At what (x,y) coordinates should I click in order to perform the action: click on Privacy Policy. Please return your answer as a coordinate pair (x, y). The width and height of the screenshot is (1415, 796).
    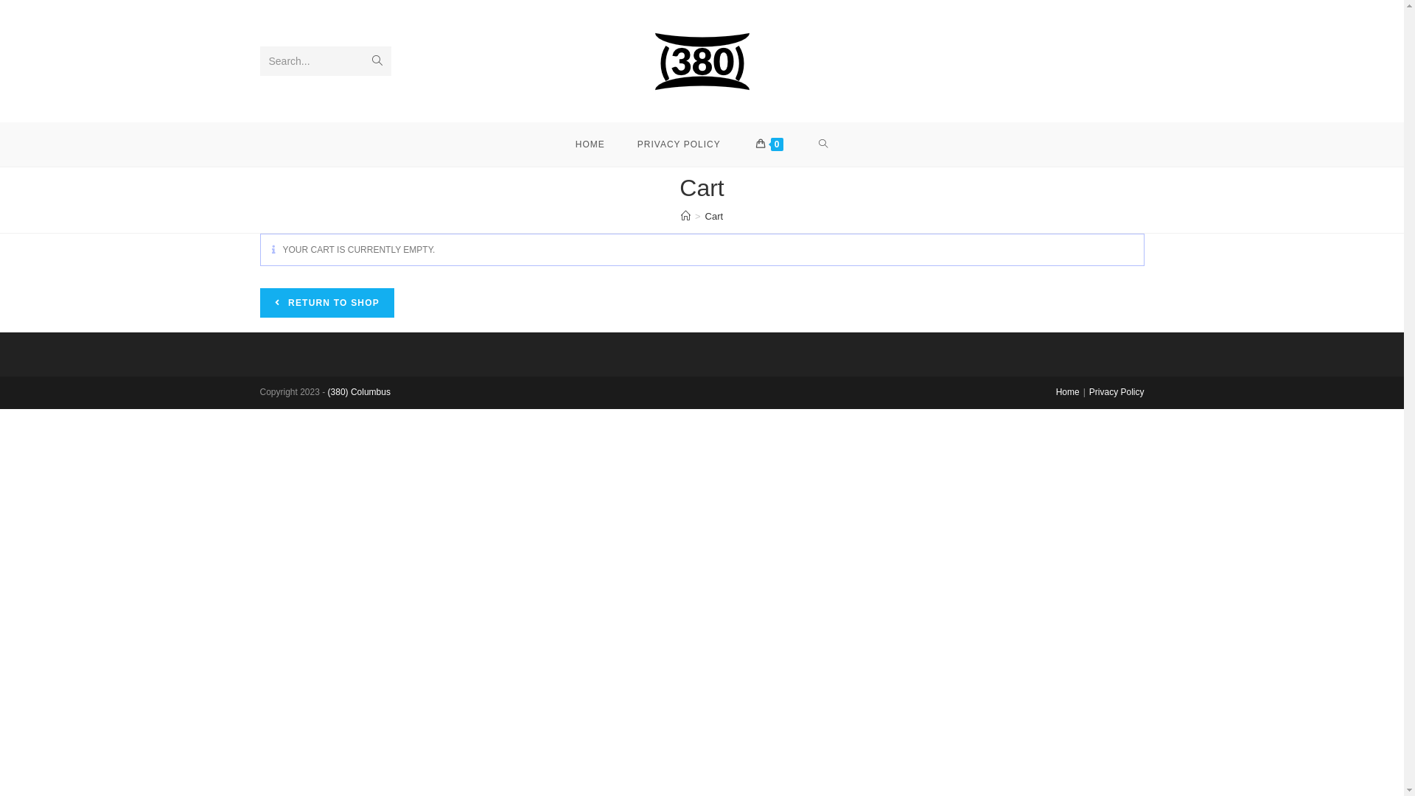
    Looking at the image, I should click on (1117, 392).